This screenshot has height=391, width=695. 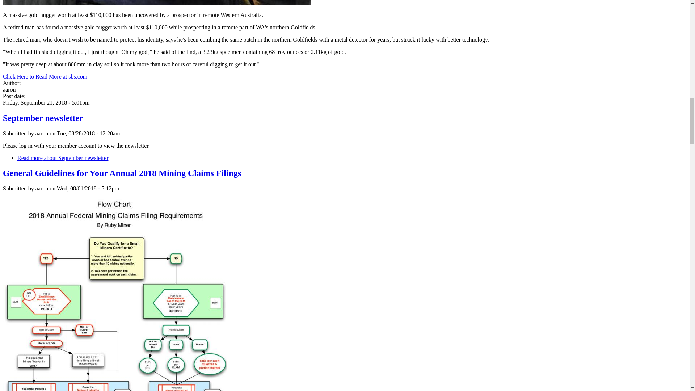 I want to click on Read more about September newsletter, so click(x=63, y=158).